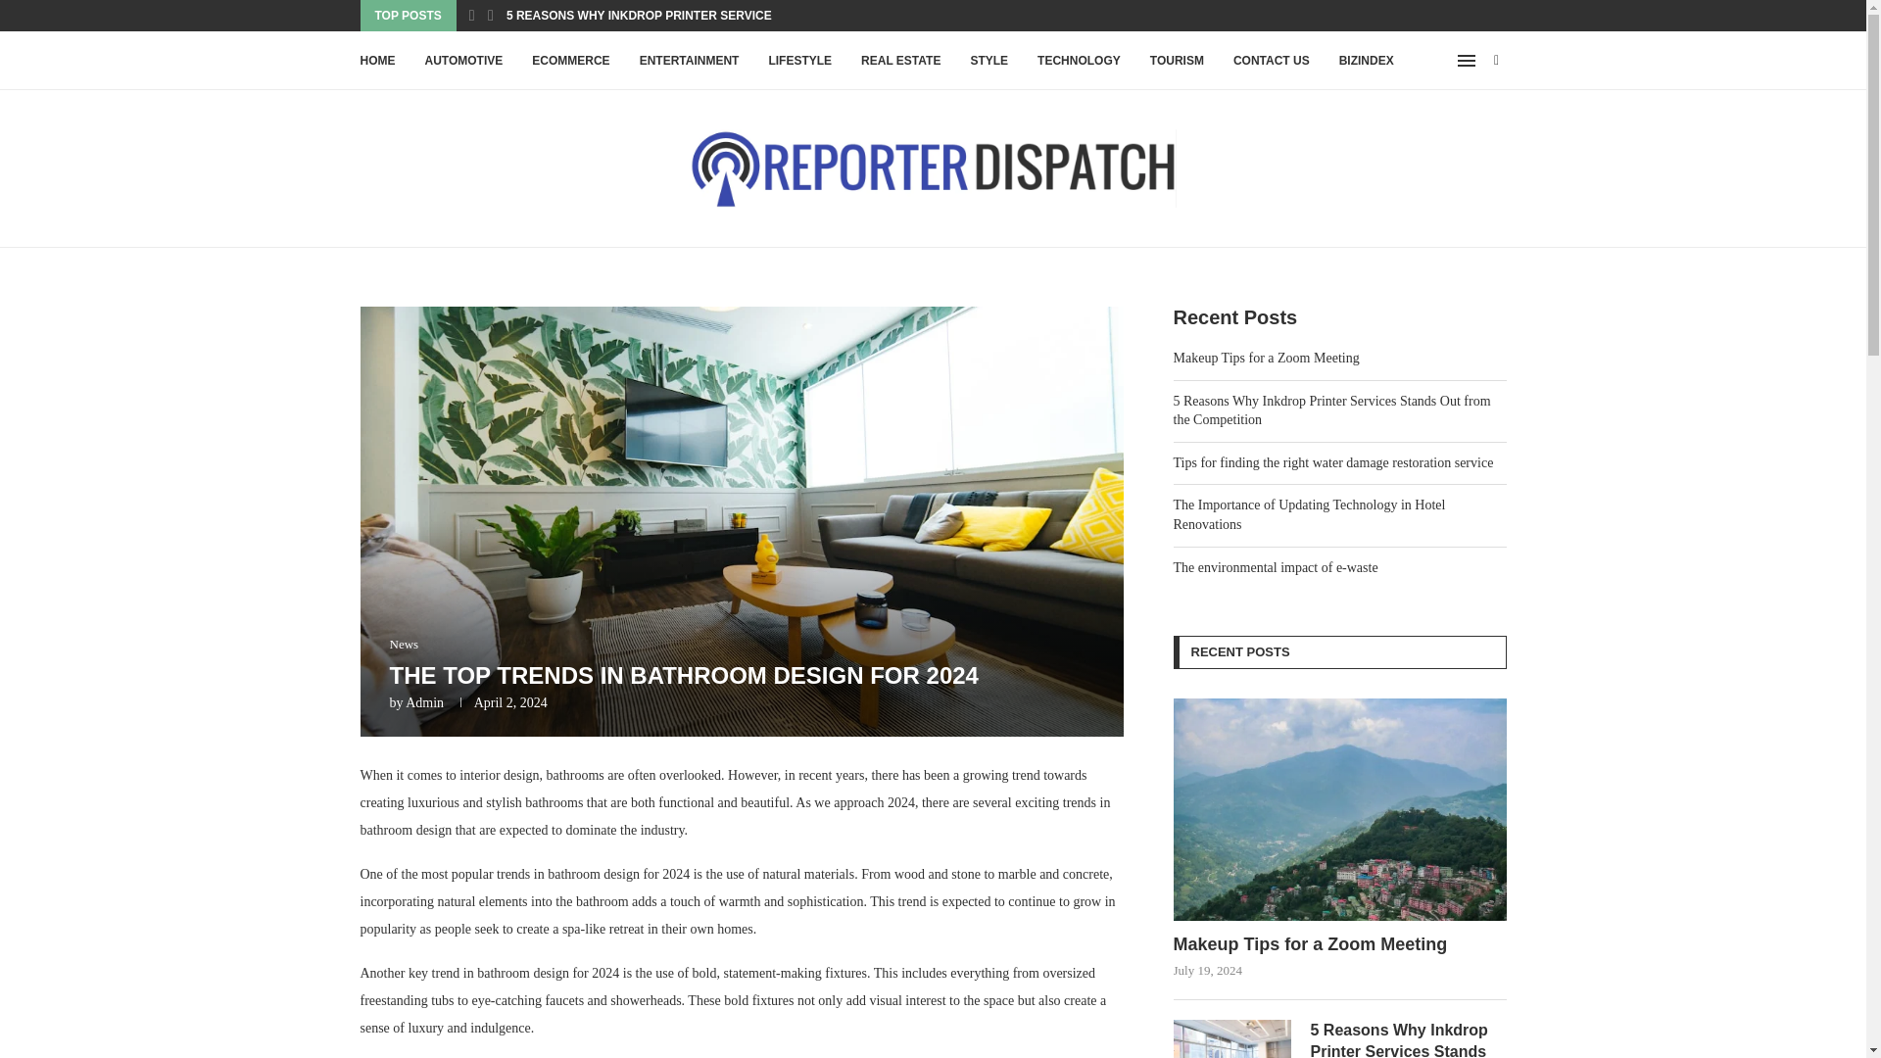  What do you see at coordinates (1340, 944) in the screenshot?
I see `Makeup Tips for a Zoom Meeting` at bounding box center [1340, 944].